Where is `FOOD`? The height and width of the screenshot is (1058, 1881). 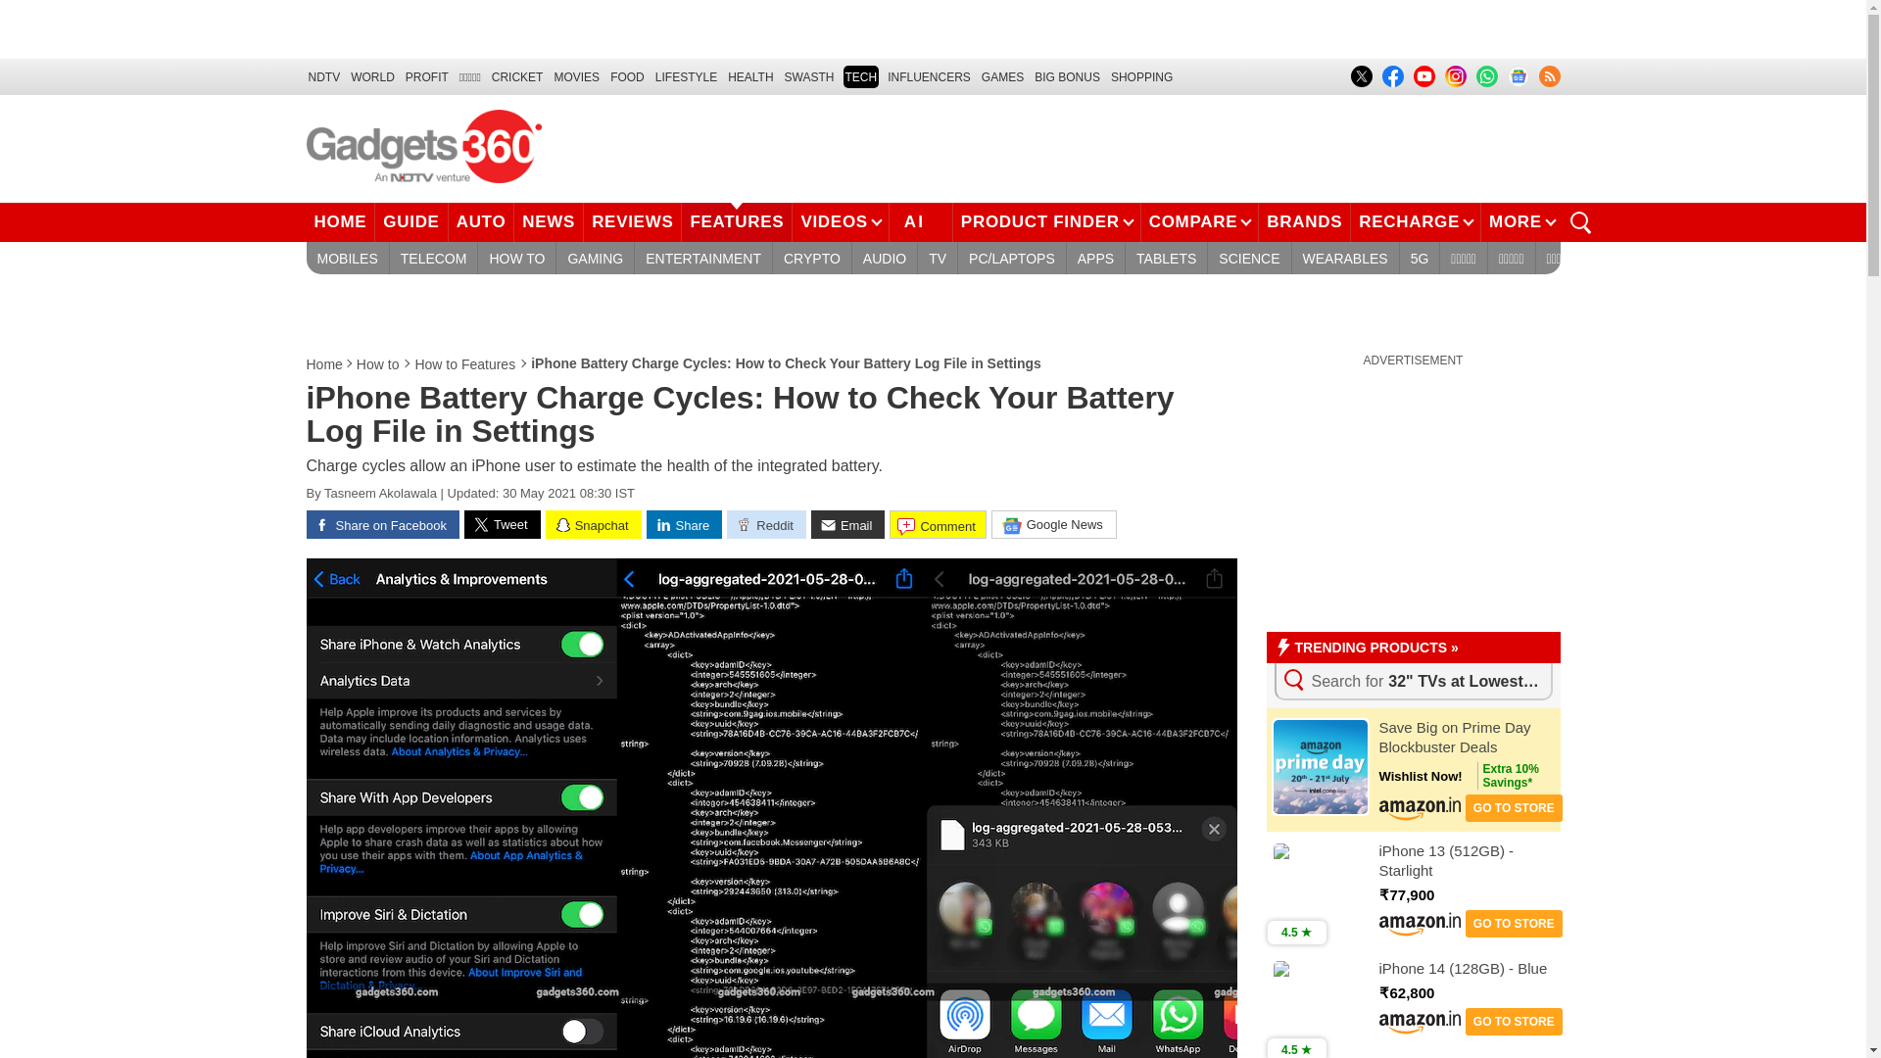 FOOD is located at coordinates (627, 76).